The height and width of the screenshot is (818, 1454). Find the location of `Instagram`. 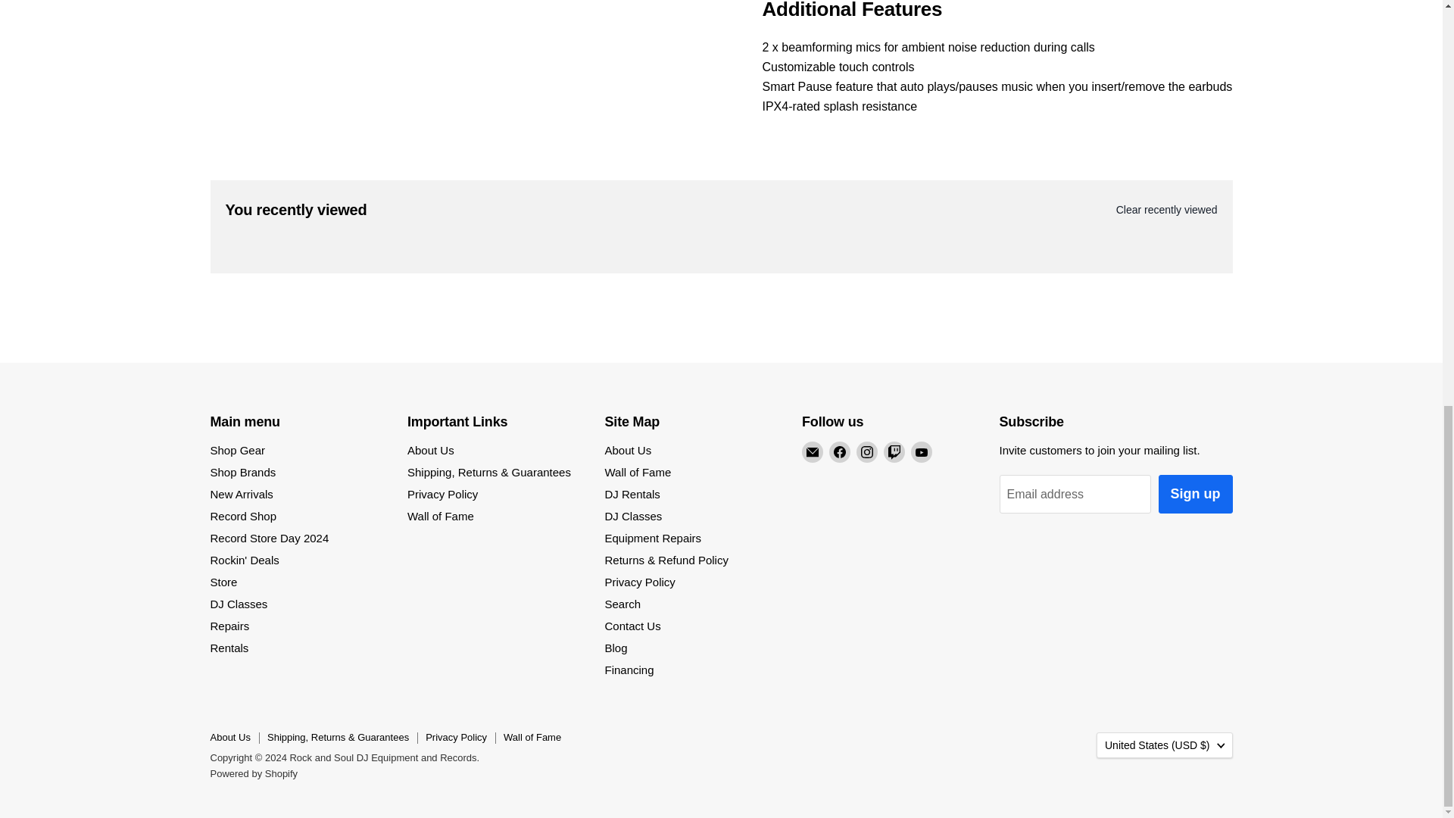

Instagram is located at coordinates (866, 452).